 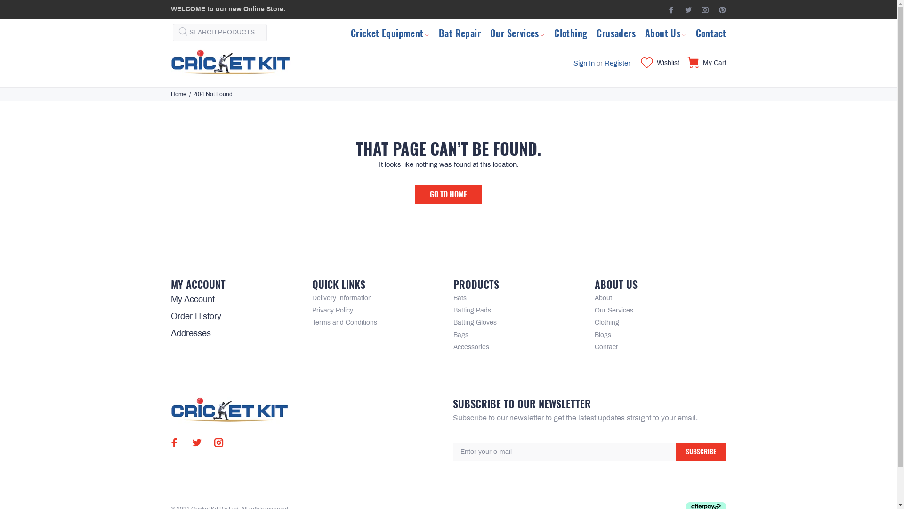 What do you see at coordinates (460, 298) in the screenshot?
I see `Bats` at bounding box center [460, 298].